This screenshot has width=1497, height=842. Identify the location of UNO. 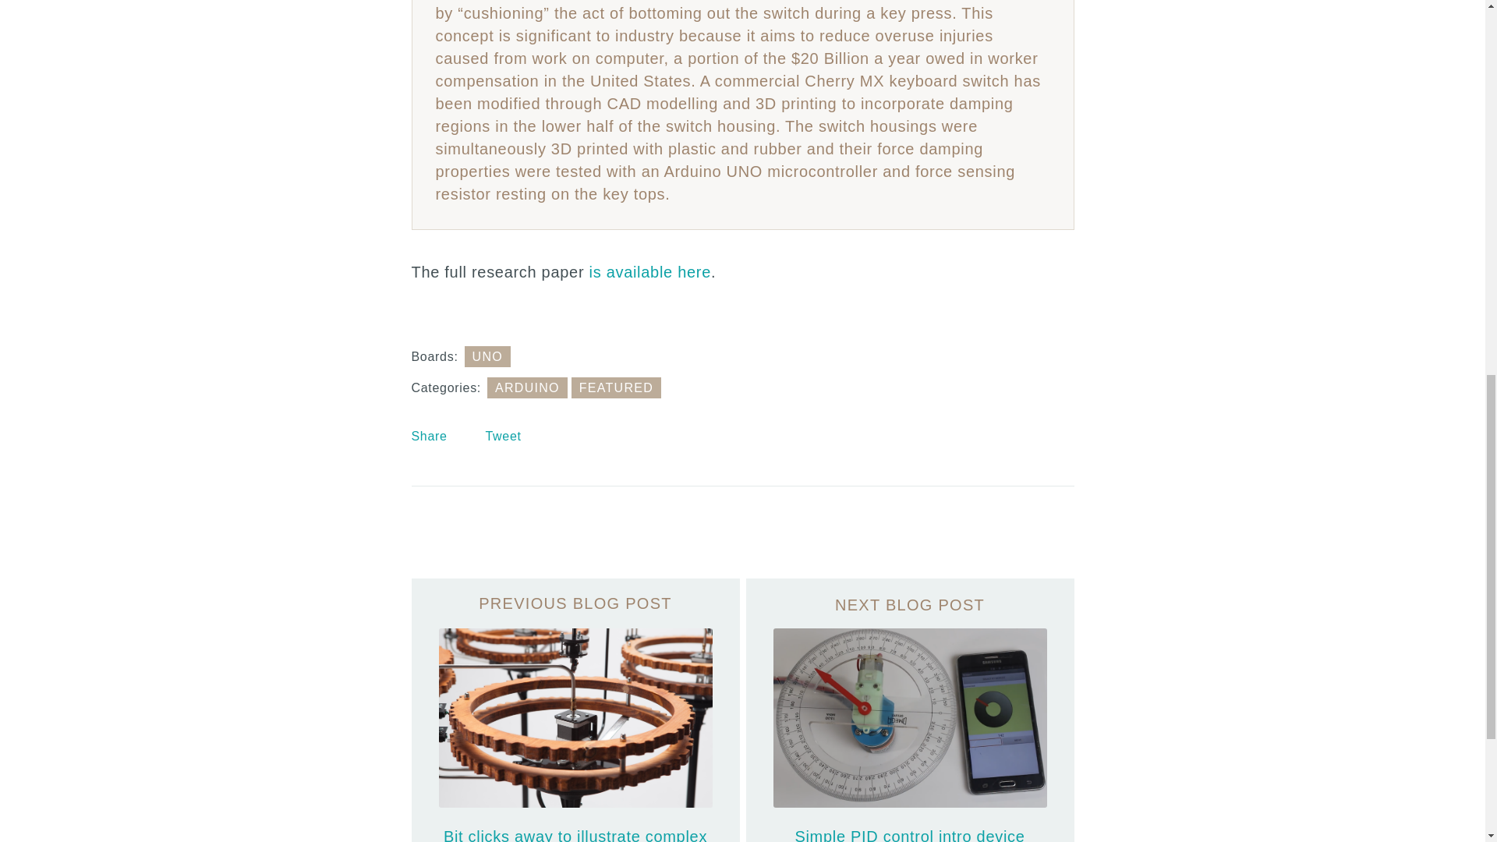
(488, 356).